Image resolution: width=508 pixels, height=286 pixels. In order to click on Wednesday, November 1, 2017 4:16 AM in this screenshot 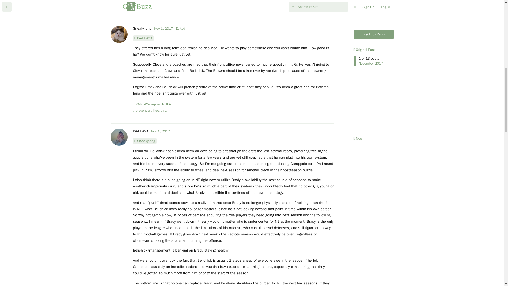, I will do `click(160, 131)`.